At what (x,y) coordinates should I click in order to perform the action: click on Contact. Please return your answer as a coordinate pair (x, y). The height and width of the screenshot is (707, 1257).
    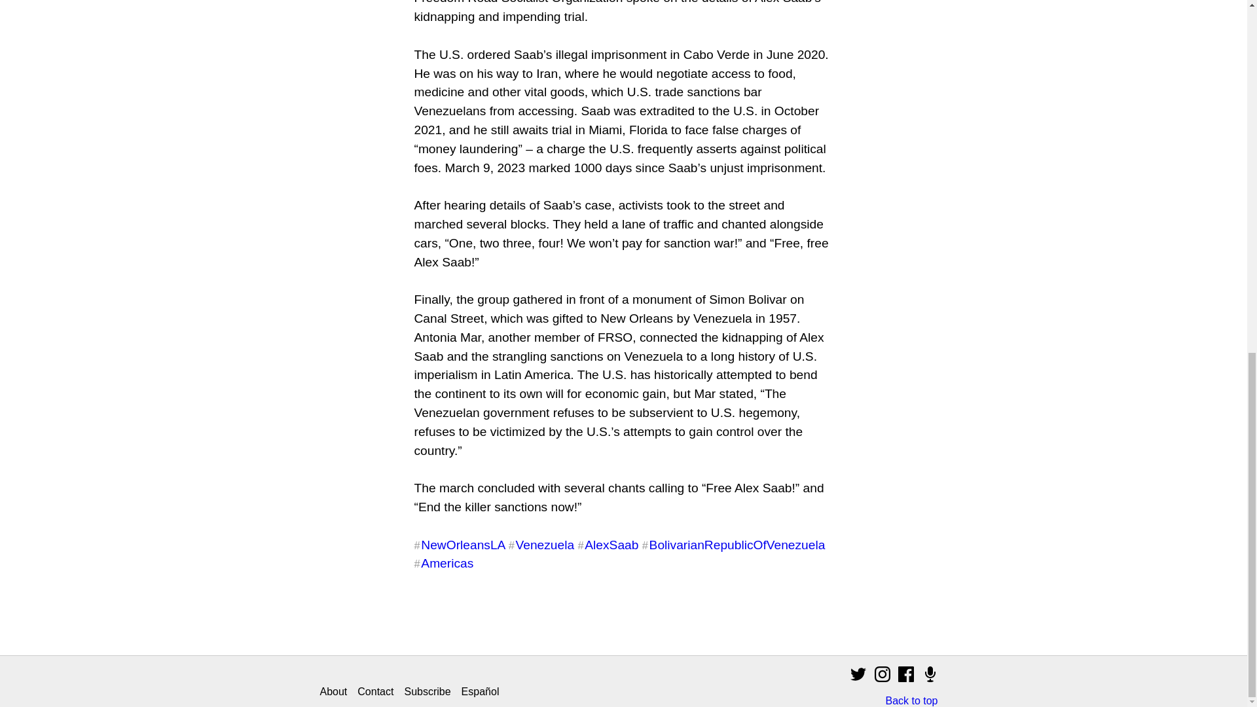
    Looking at the image, I should click on (374, 691).